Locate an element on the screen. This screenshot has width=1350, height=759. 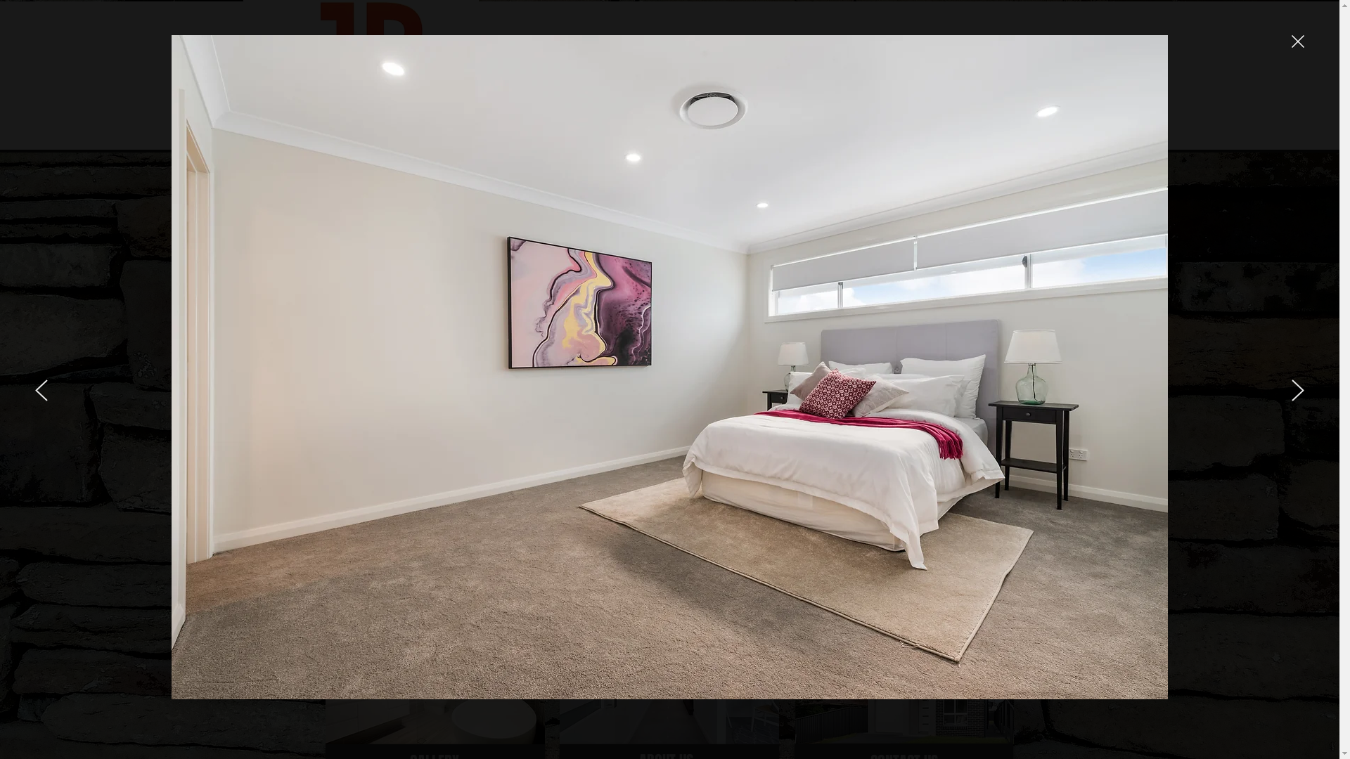
_UDA8874.jpg is located at coordinates (669, 671).